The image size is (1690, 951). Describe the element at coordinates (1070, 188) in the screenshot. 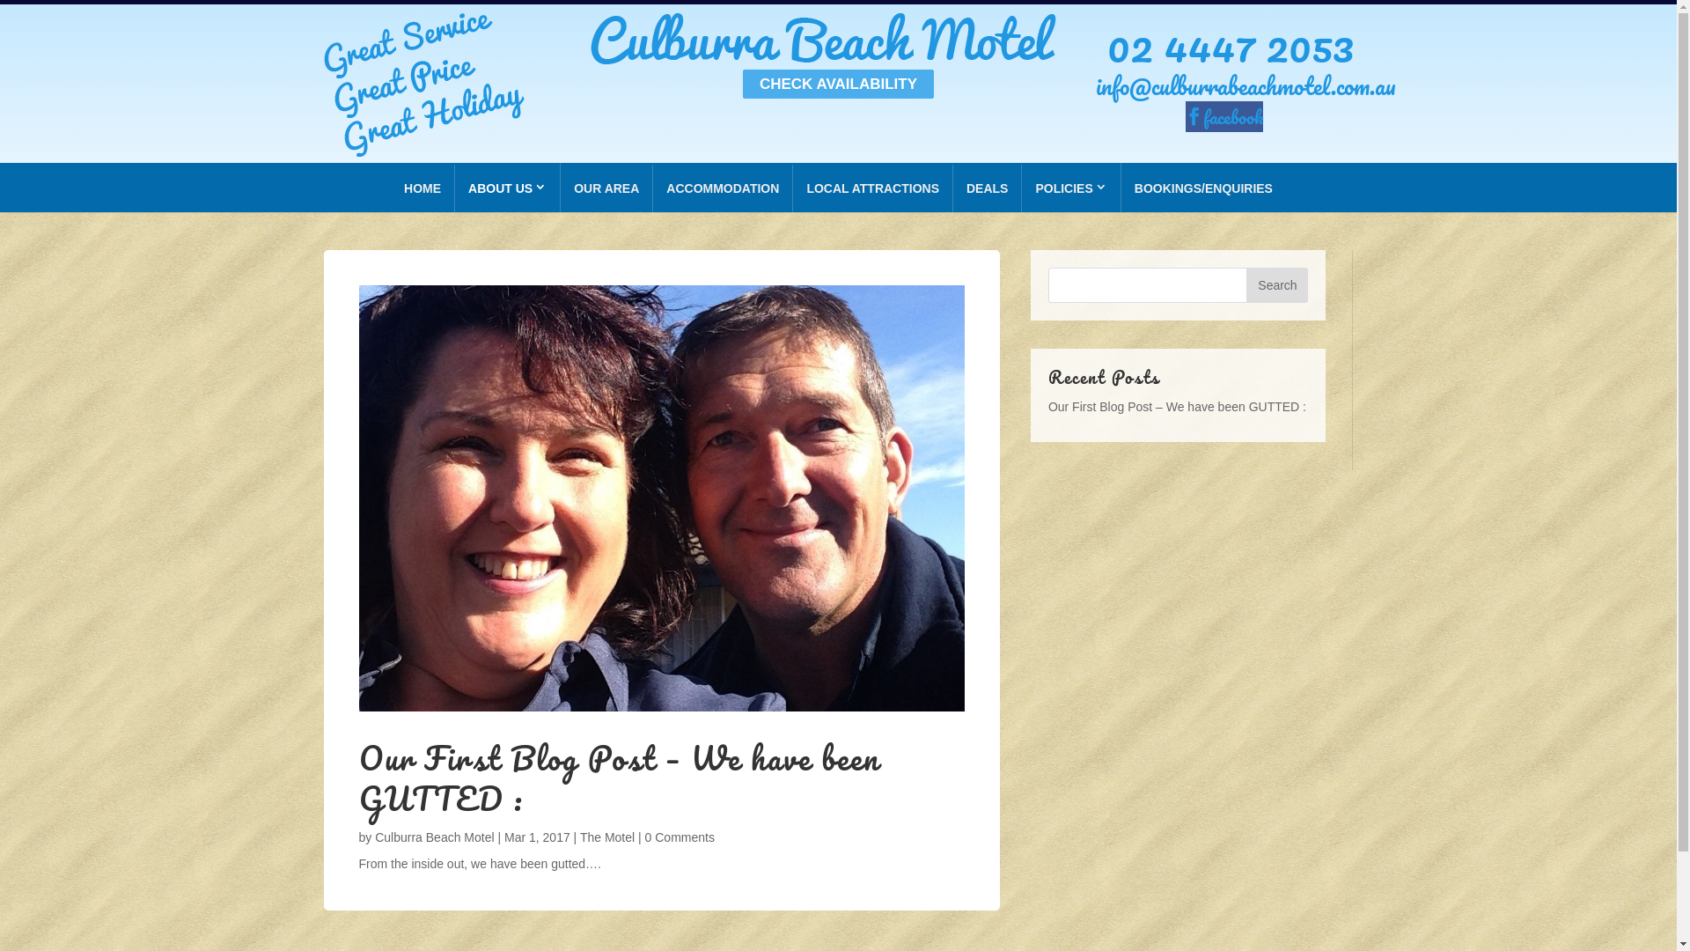

I see `POLICIES` at that location.